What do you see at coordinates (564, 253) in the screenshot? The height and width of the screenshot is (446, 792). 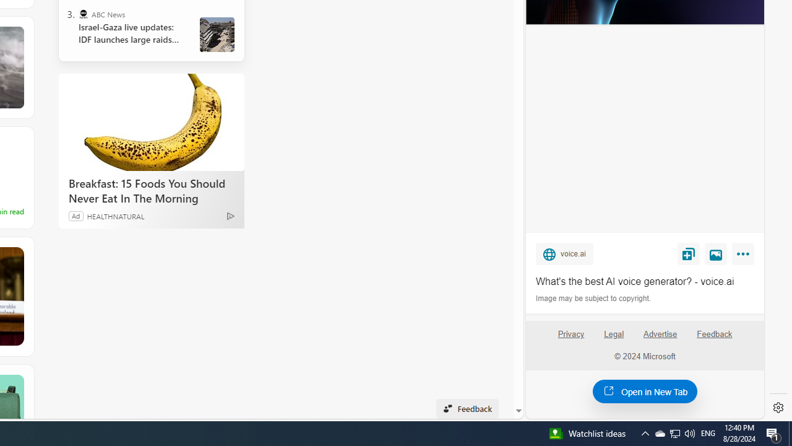 I see `voice.ai` at bounding box center [564, 253].